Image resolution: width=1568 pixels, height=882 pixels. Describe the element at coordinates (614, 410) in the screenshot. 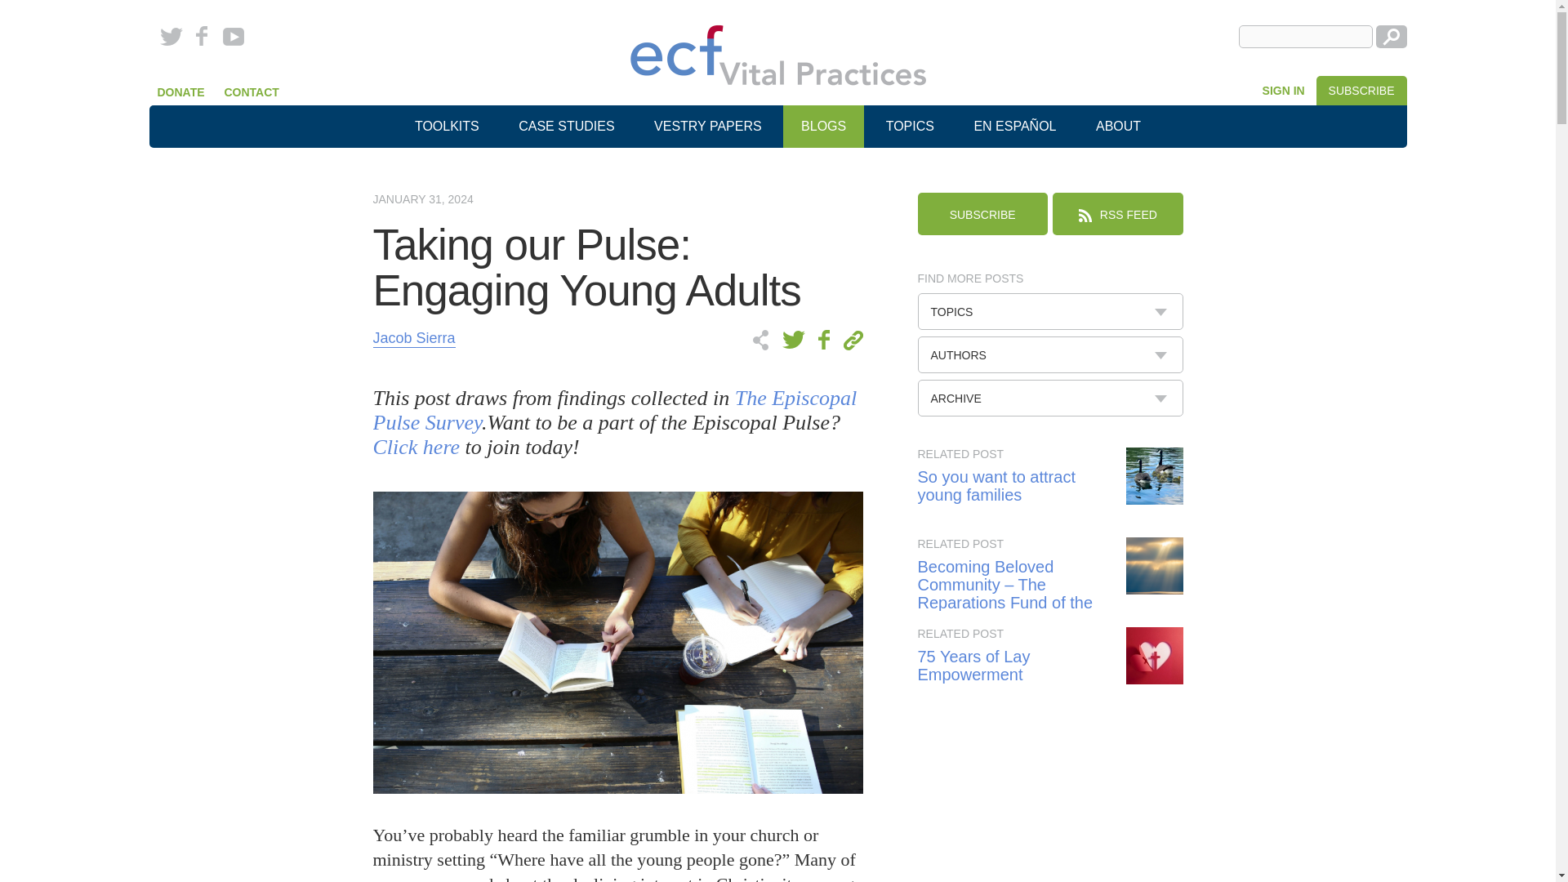

I see `The Episcopal Pulse Survey` at that location.